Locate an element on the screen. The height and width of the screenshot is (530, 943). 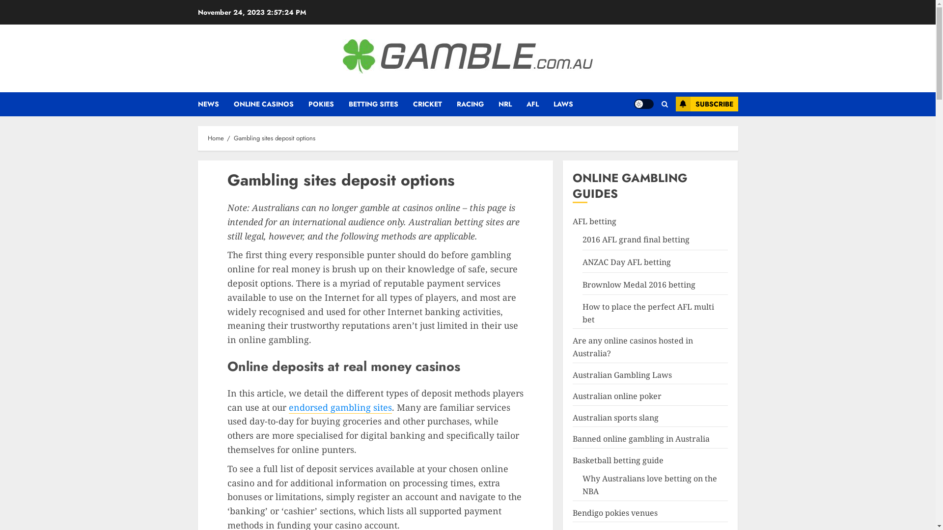
Home is located at coordinates (215, 138).